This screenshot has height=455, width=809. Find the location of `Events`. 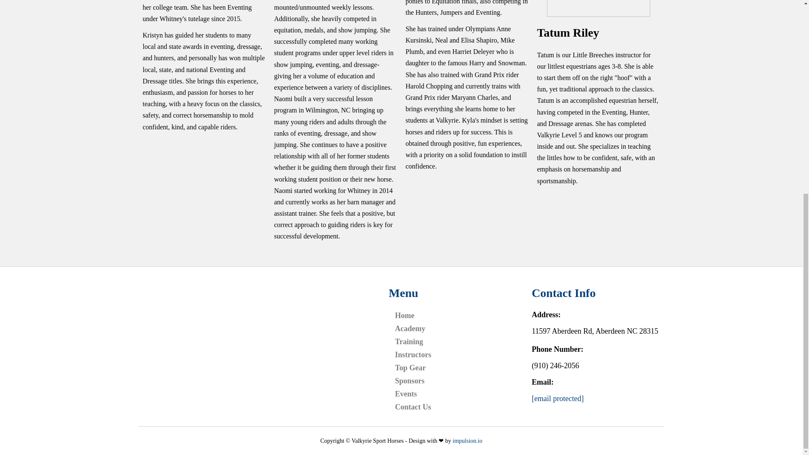

Events is located at coordinates (408, 396).